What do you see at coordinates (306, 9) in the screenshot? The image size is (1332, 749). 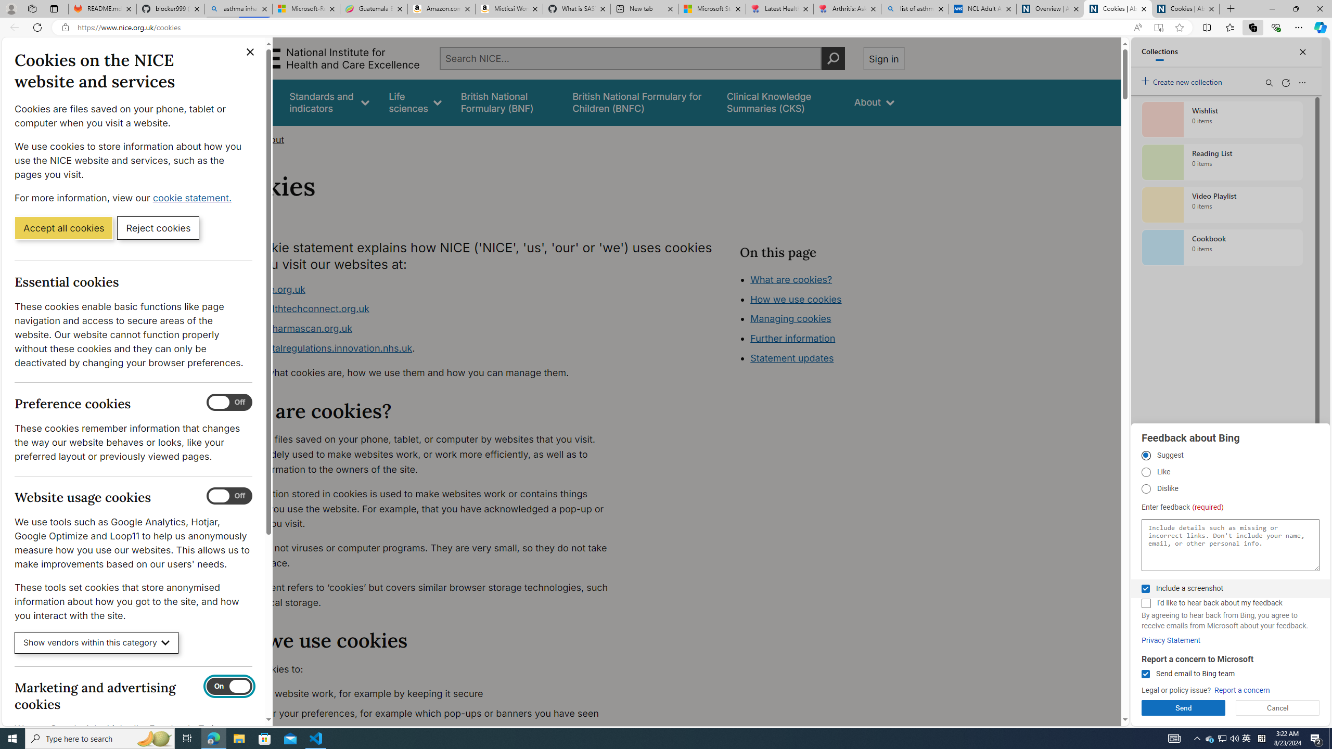 I see `Microsoft-Report a Concern to Bing` at bounding box center [306, 9].